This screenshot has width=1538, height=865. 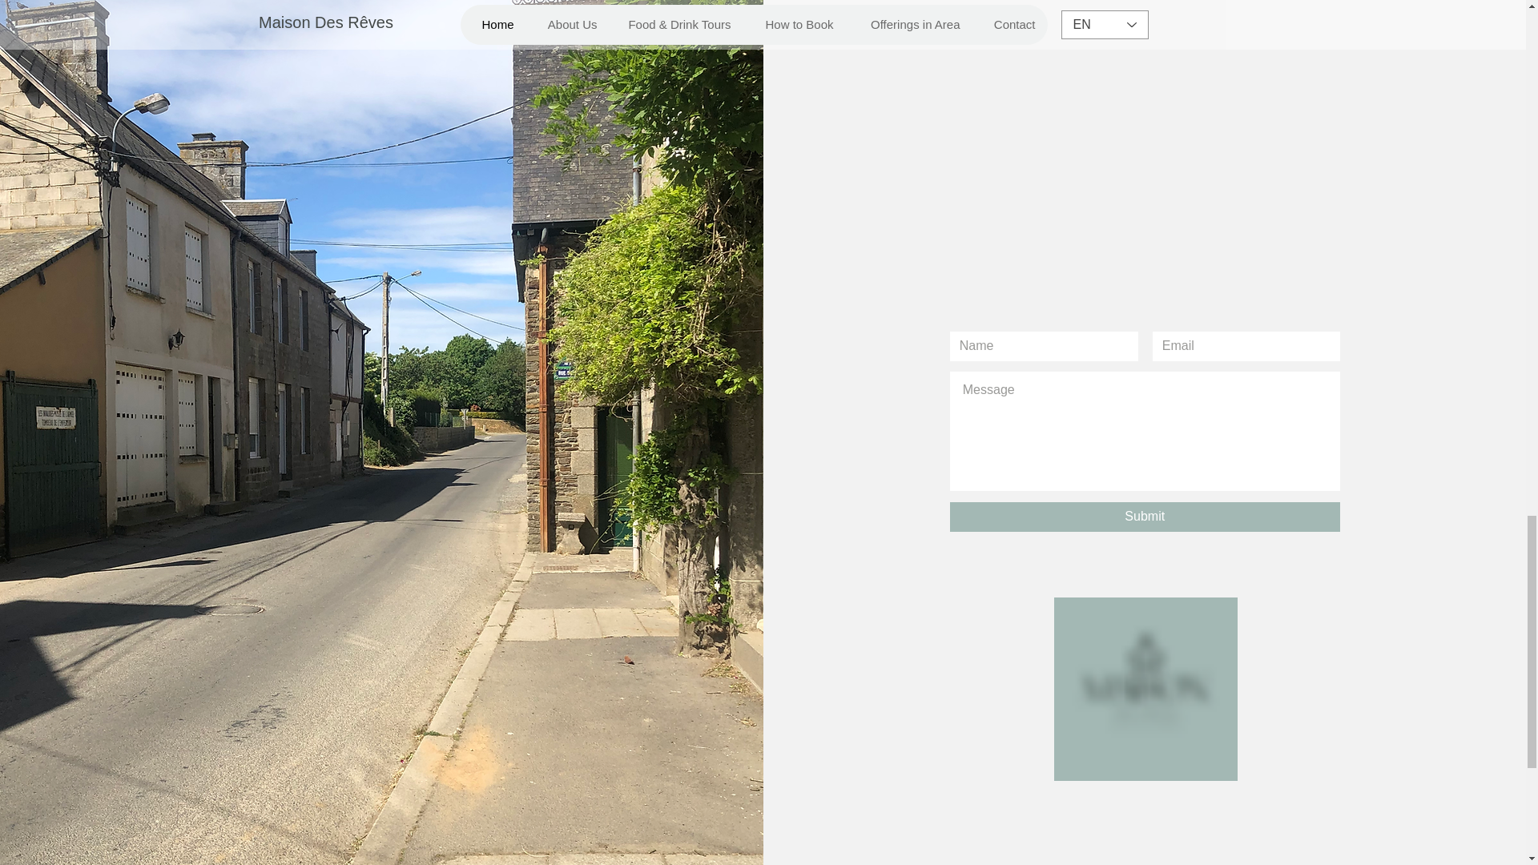 What do you see at coordinates (1145, 517) in the screenshot?
I see `Submit` at bounding box center [1145, 517].